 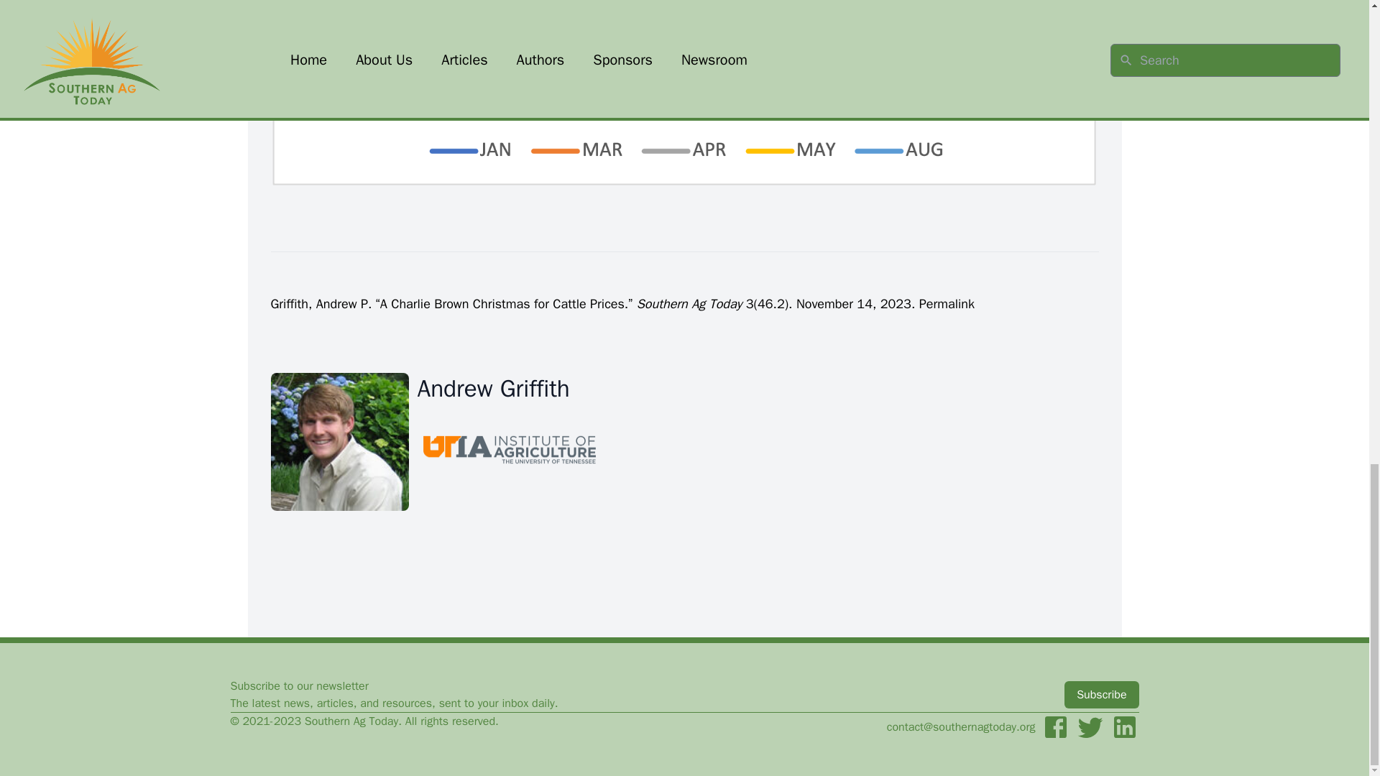 What do you see at coordinates (508, 388) in the screenshot?
I see `Andrew Griffith` at bounding box center [508, 388].